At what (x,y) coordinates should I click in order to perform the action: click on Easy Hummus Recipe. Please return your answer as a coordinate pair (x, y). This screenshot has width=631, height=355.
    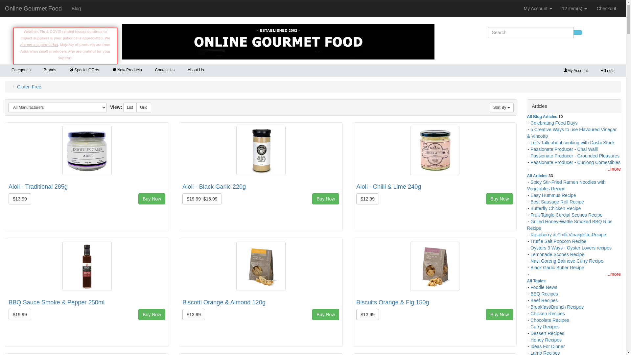
    Looking at the image, I should click on (553, 195).